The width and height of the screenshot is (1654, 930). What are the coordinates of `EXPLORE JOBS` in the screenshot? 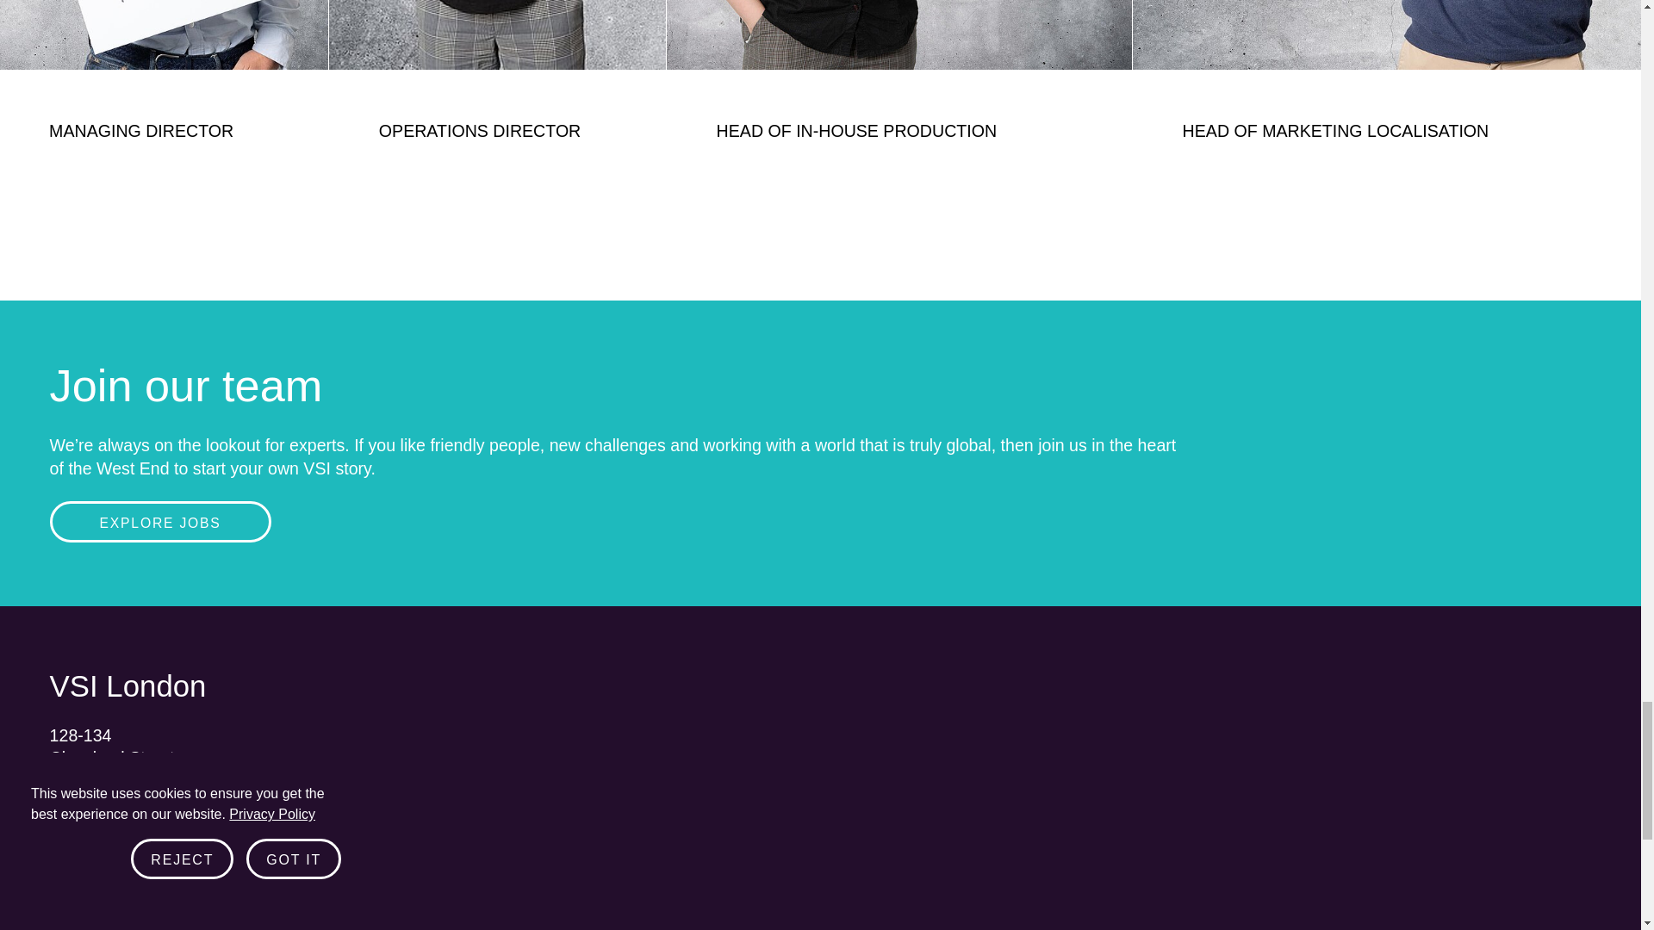 It's located at (160, 522).